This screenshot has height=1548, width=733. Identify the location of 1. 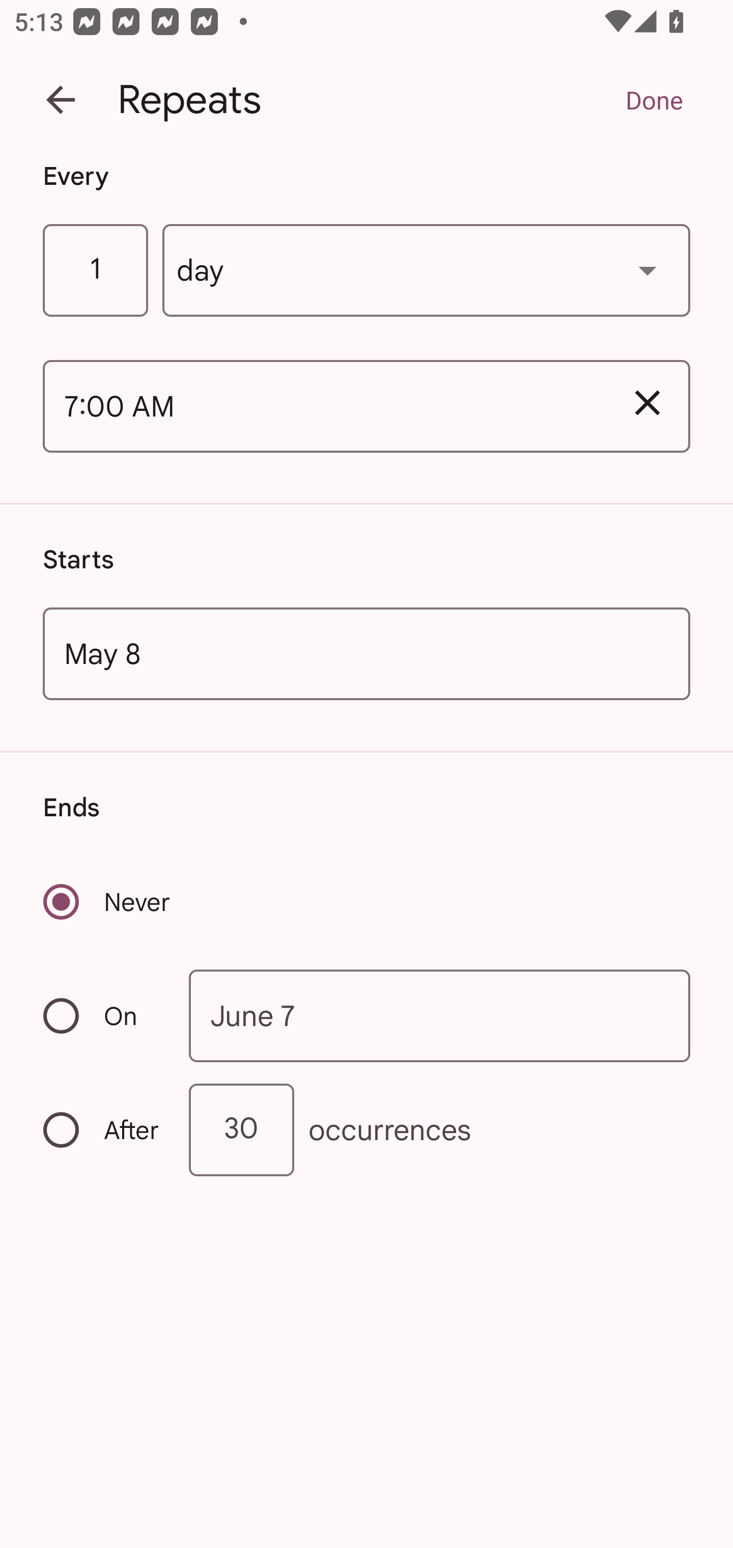
(95, 271).